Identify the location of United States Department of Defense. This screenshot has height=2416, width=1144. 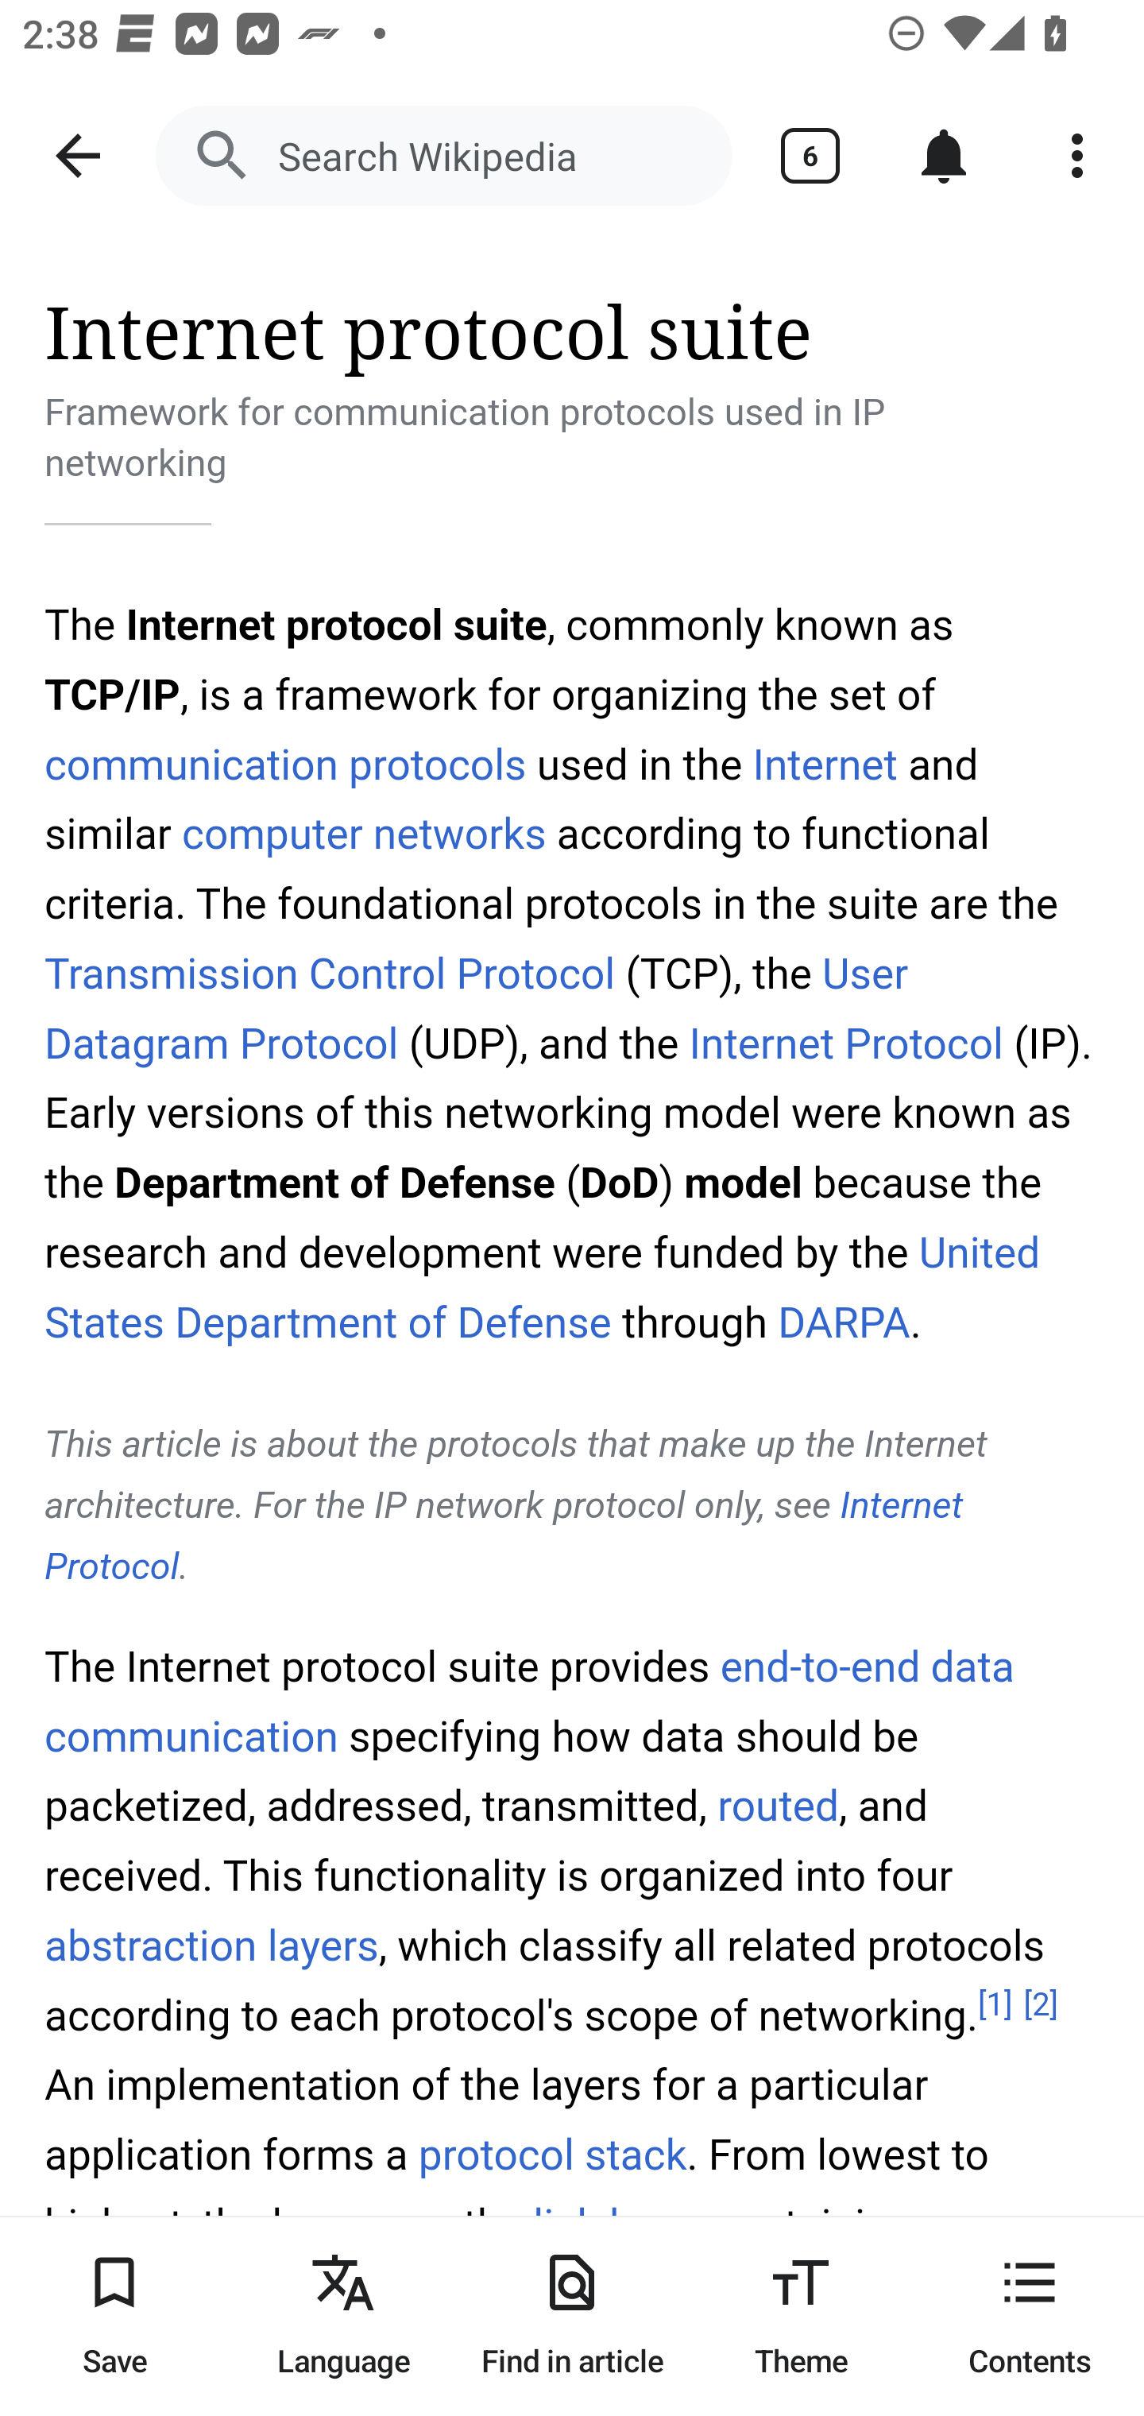
(543, 1287).